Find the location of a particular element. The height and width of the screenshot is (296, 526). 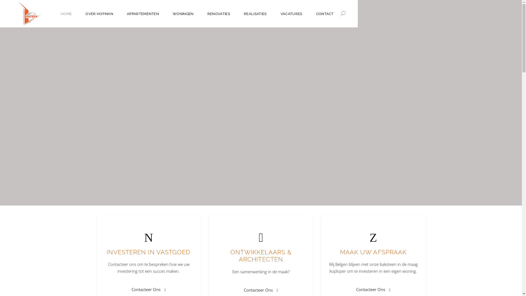

OVER HOFMAN is located at coordinates (99, 14).